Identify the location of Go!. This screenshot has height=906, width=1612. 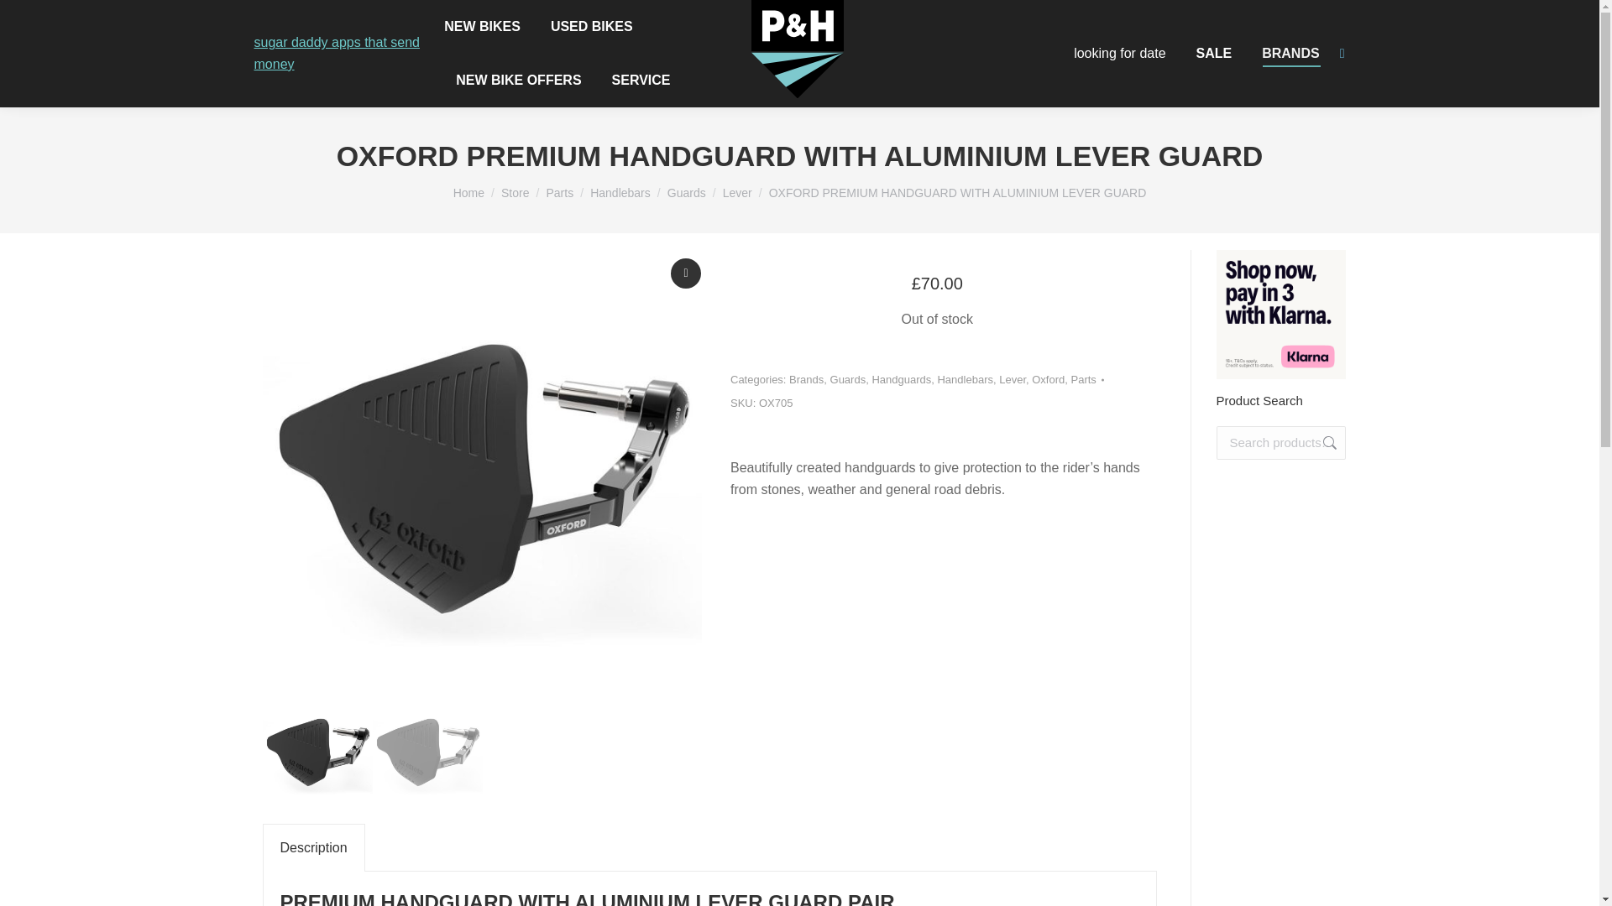
(27, 18).